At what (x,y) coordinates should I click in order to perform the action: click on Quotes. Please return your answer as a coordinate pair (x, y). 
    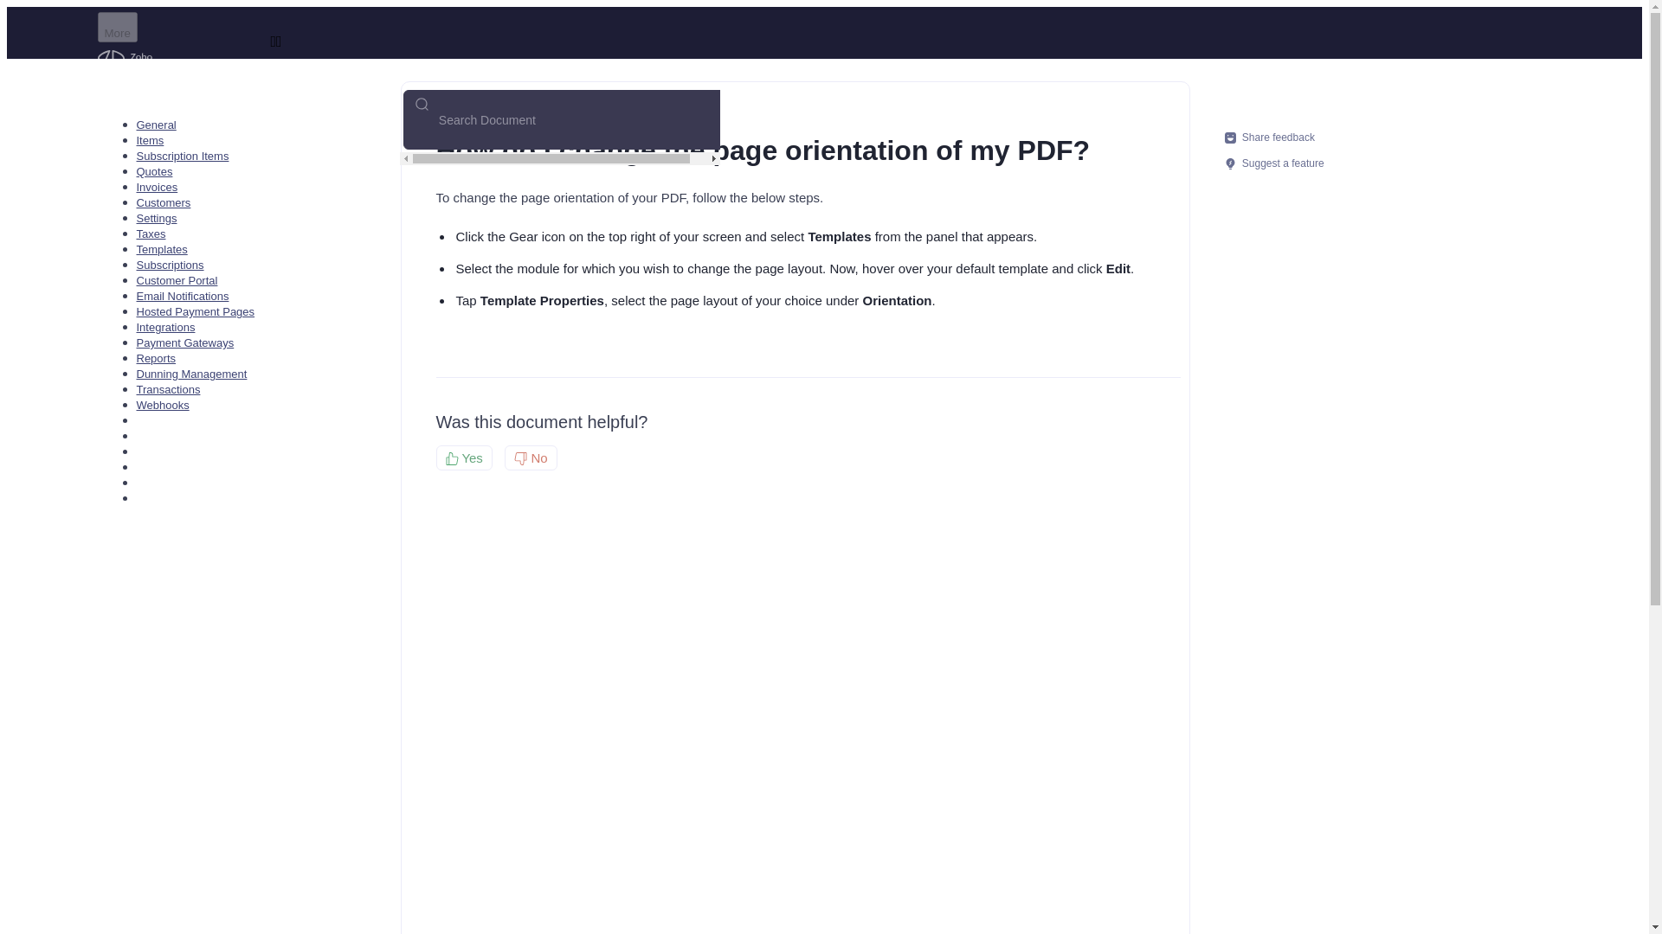
    Looking at the image, I should click on (154, 171).